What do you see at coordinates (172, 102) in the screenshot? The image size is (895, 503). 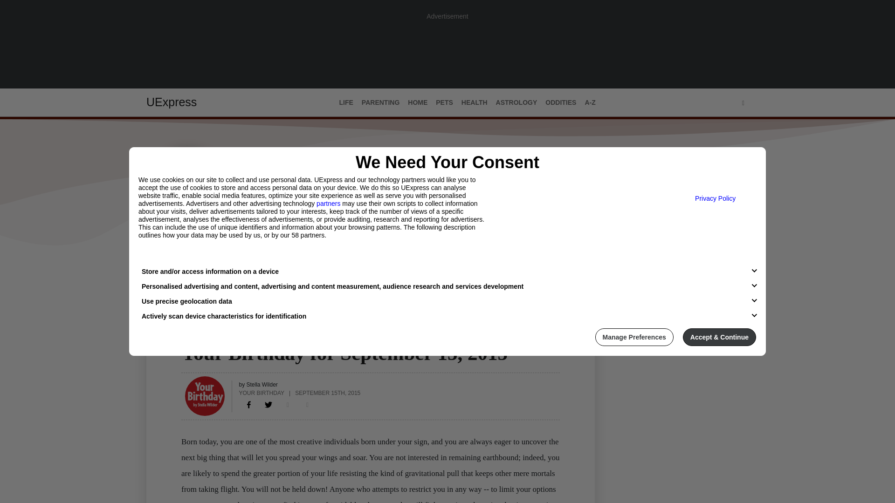 I see `UExpress` at bounding box center [172, 102].